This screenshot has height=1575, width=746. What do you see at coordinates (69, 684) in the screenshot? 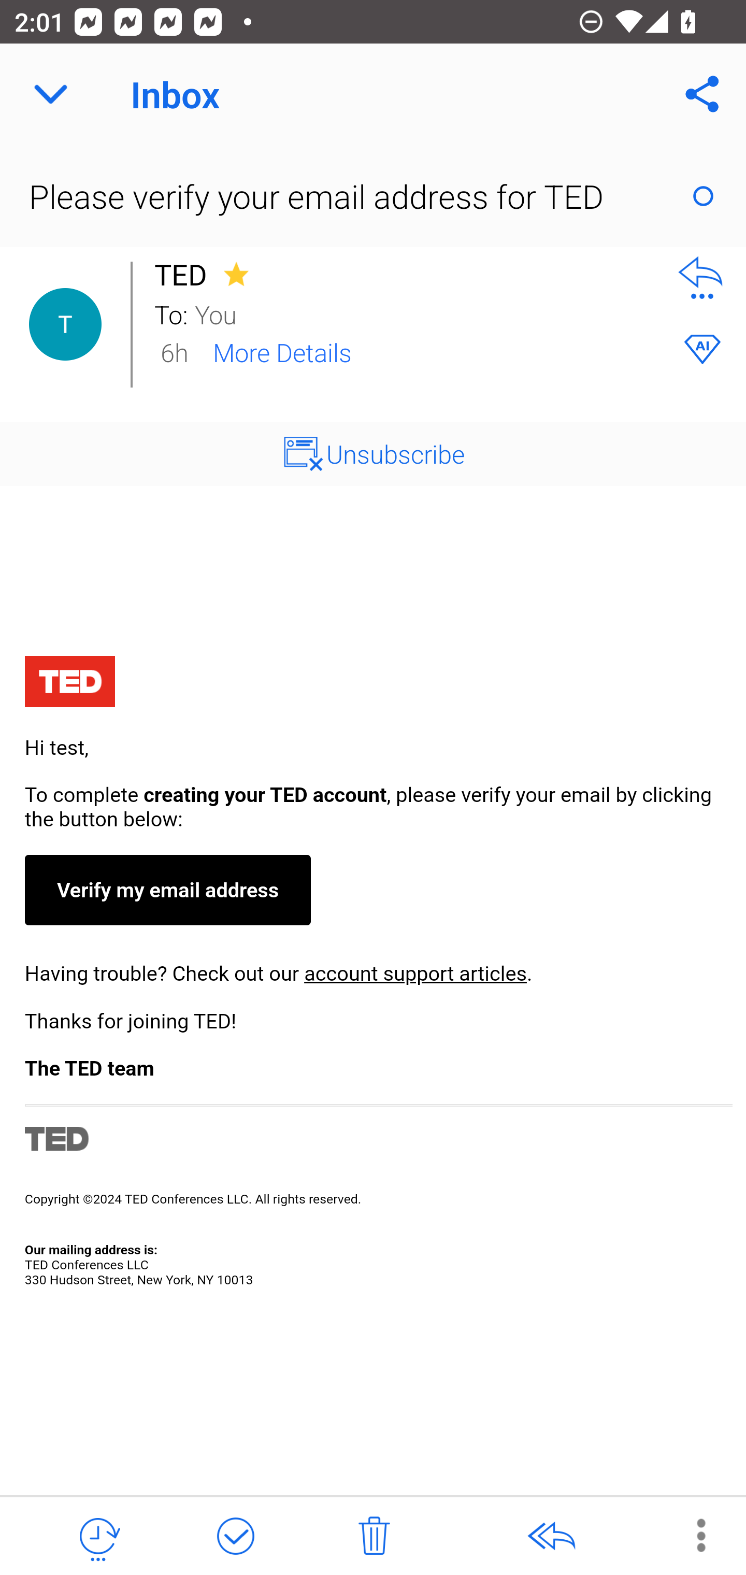
I see `ted-transactional-email-logo` at bounding box center [69, 684].